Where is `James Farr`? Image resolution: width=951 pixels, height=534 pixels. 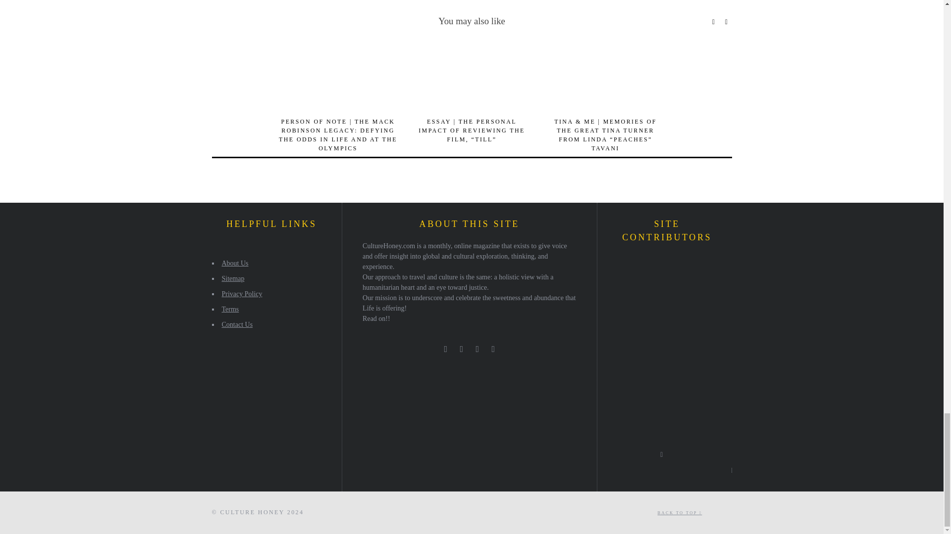
James Farr is located at coordinates (621, 349).